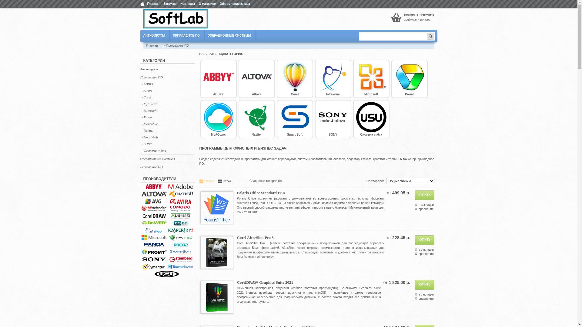 The width and height of the screenshot is (582, 327). Describe the element at coordinates (154, 230) in the screenshot. I see `InfraWare` at that location.